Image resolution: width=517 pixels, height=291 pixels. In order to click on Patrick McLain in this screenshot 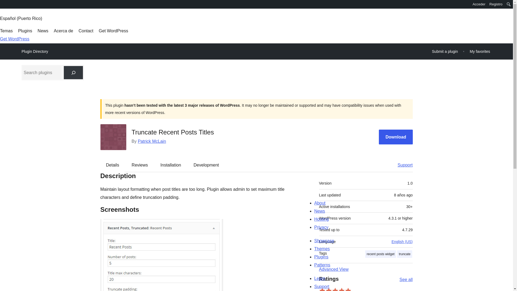, I will do `click(152, 141)`.